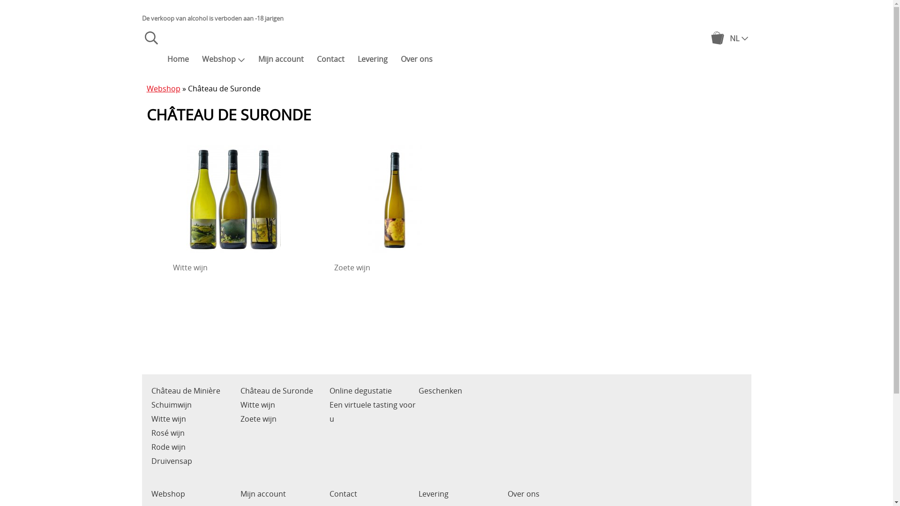 The image size is (900, 506). What do you see at coordinates (440, 391) in the screenshot?
I see `Geschenken` at bounding box center [440, 391].